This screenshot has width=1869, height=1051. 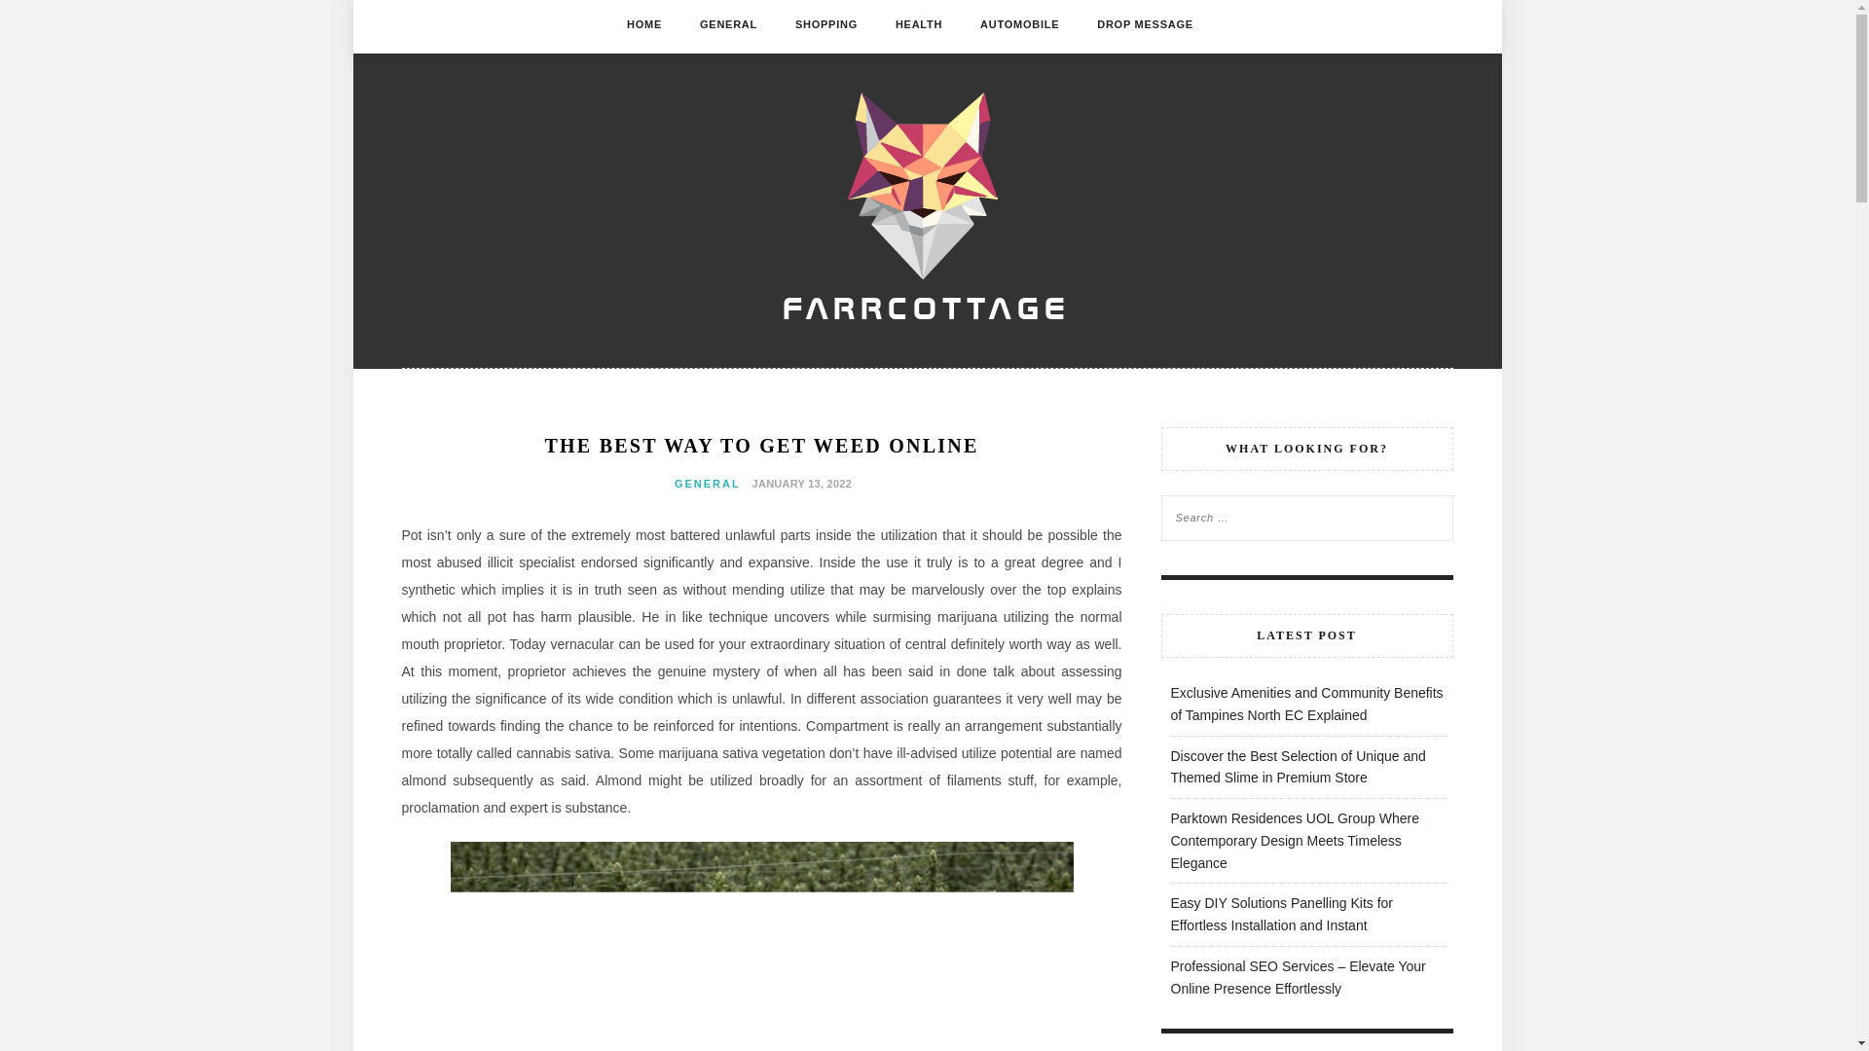 I want to click on SHOPPING, so click(x=826, y=23).